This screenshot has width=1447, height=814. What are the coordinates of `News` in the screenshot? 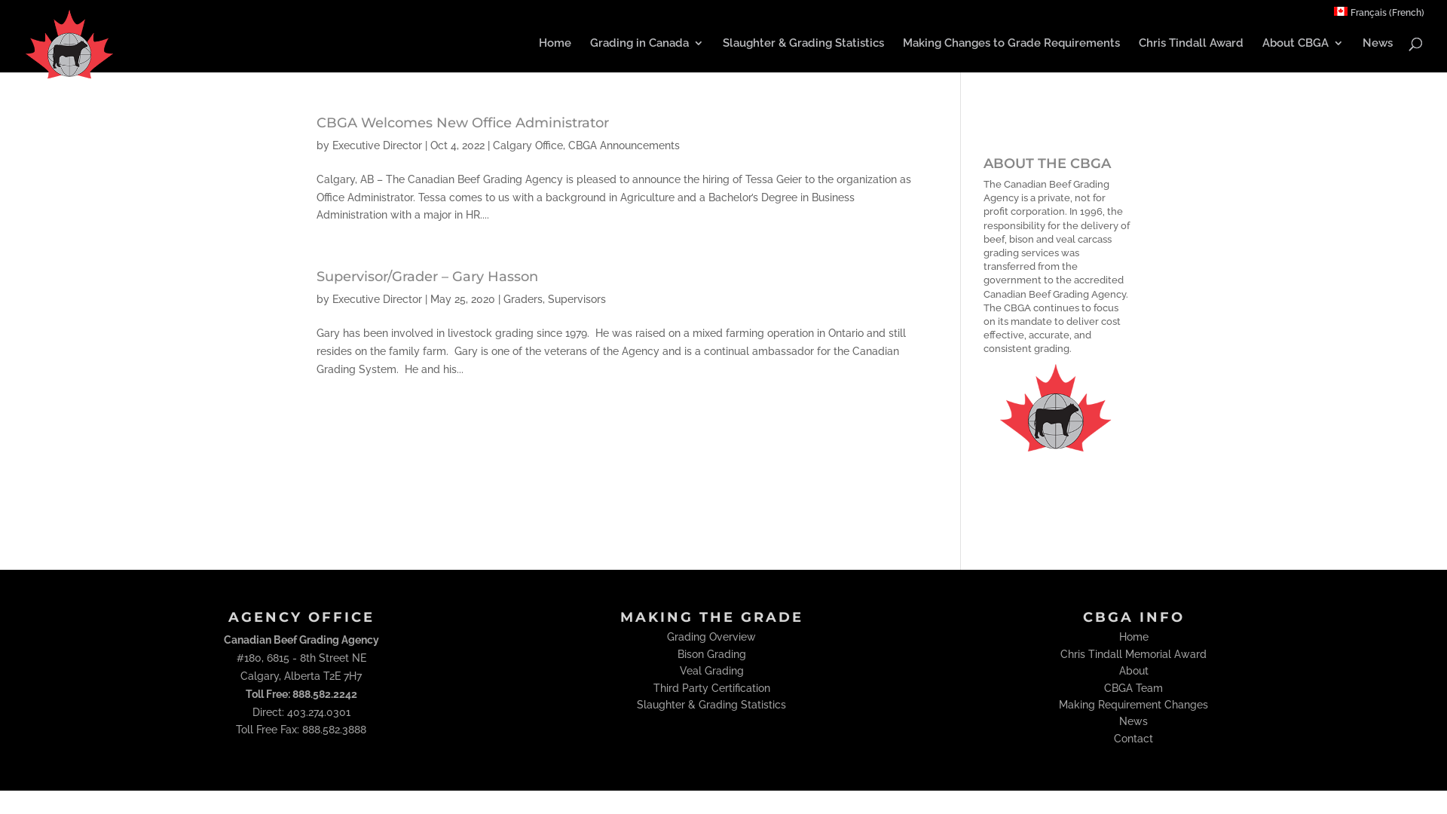 It's located at (1378, 50).